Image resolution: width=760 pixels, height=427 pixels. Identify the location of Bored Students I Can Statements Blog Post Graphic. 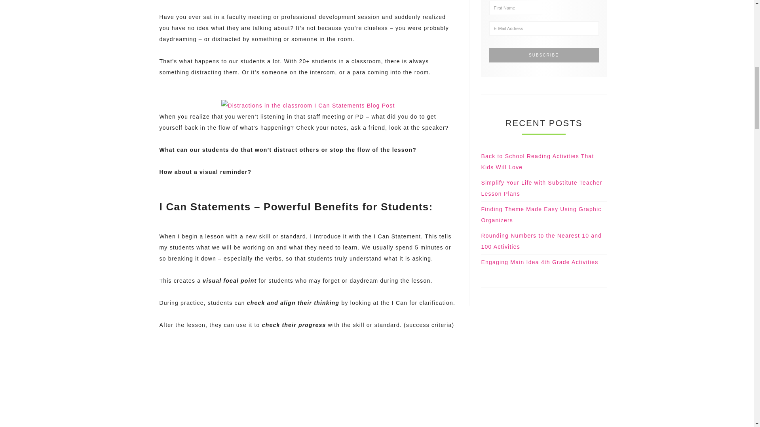
(308, 105).